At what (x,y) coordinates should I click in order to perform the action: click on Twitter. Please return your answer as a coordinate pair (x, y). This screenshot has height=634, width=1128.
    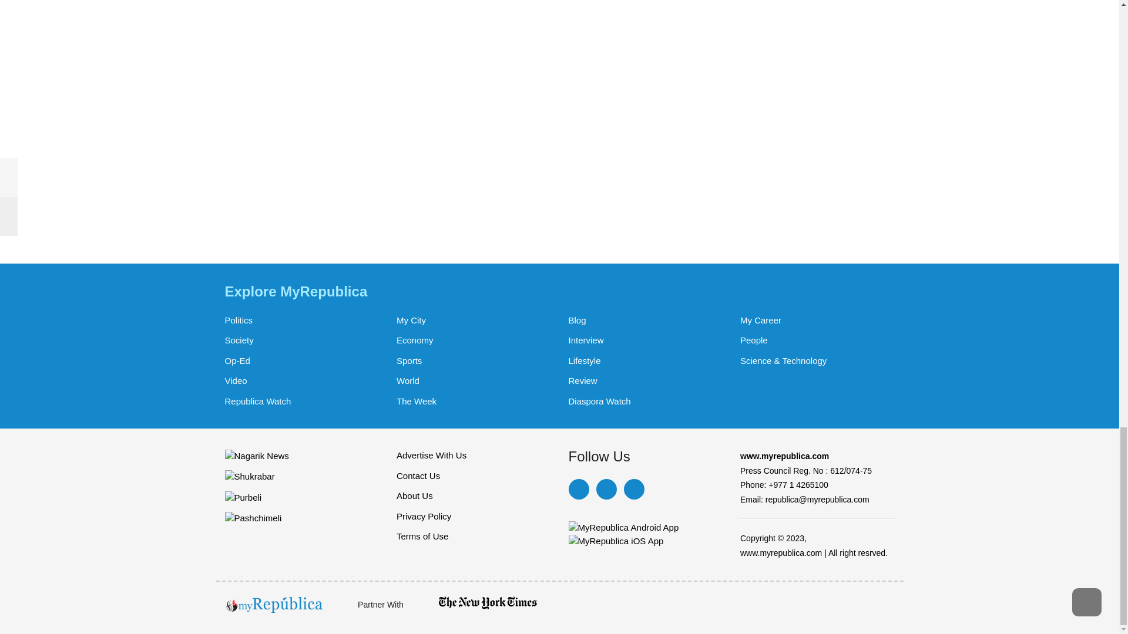
    Looking at the image, I should click on (605, 490).